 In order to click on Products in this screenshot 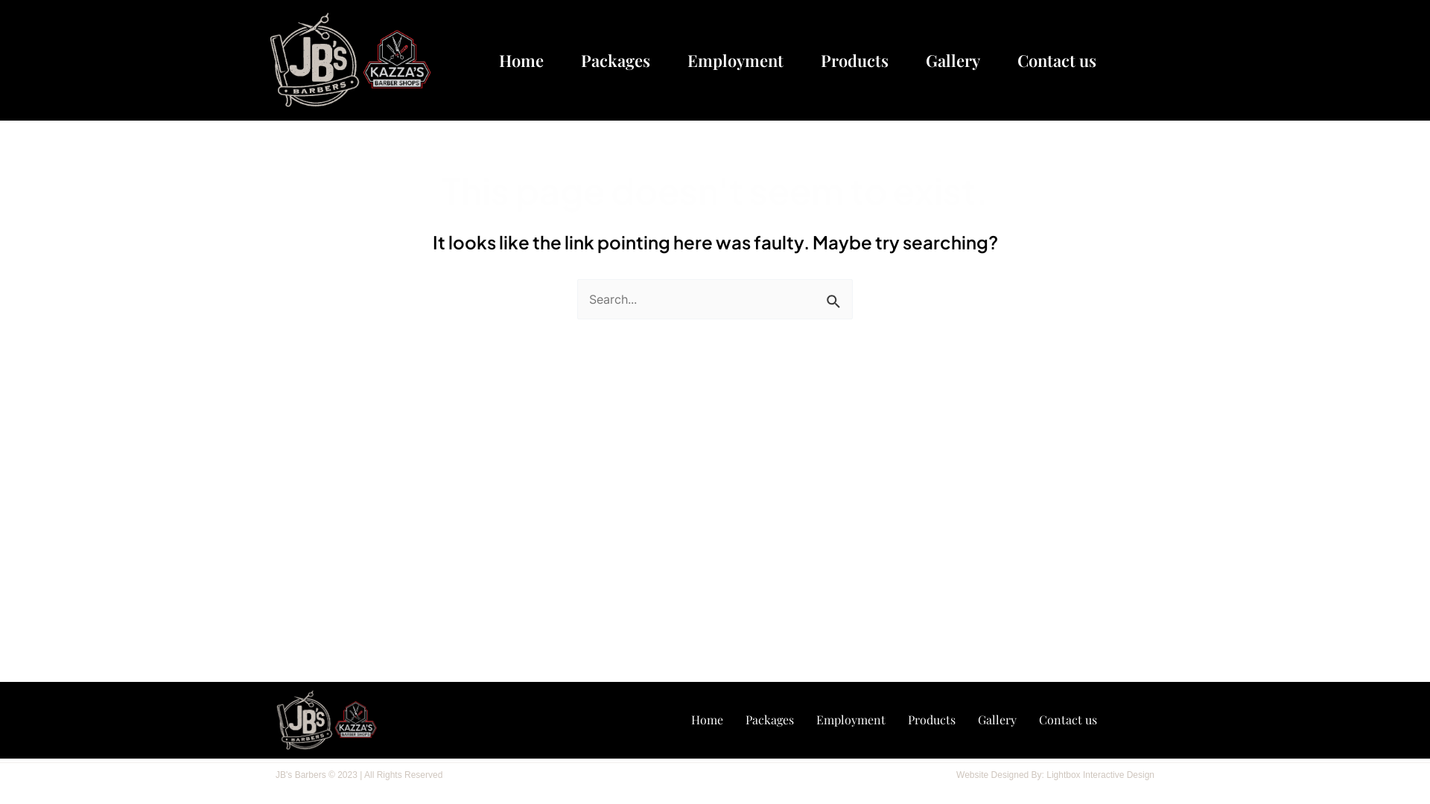, I will do `click(855, 60)`.